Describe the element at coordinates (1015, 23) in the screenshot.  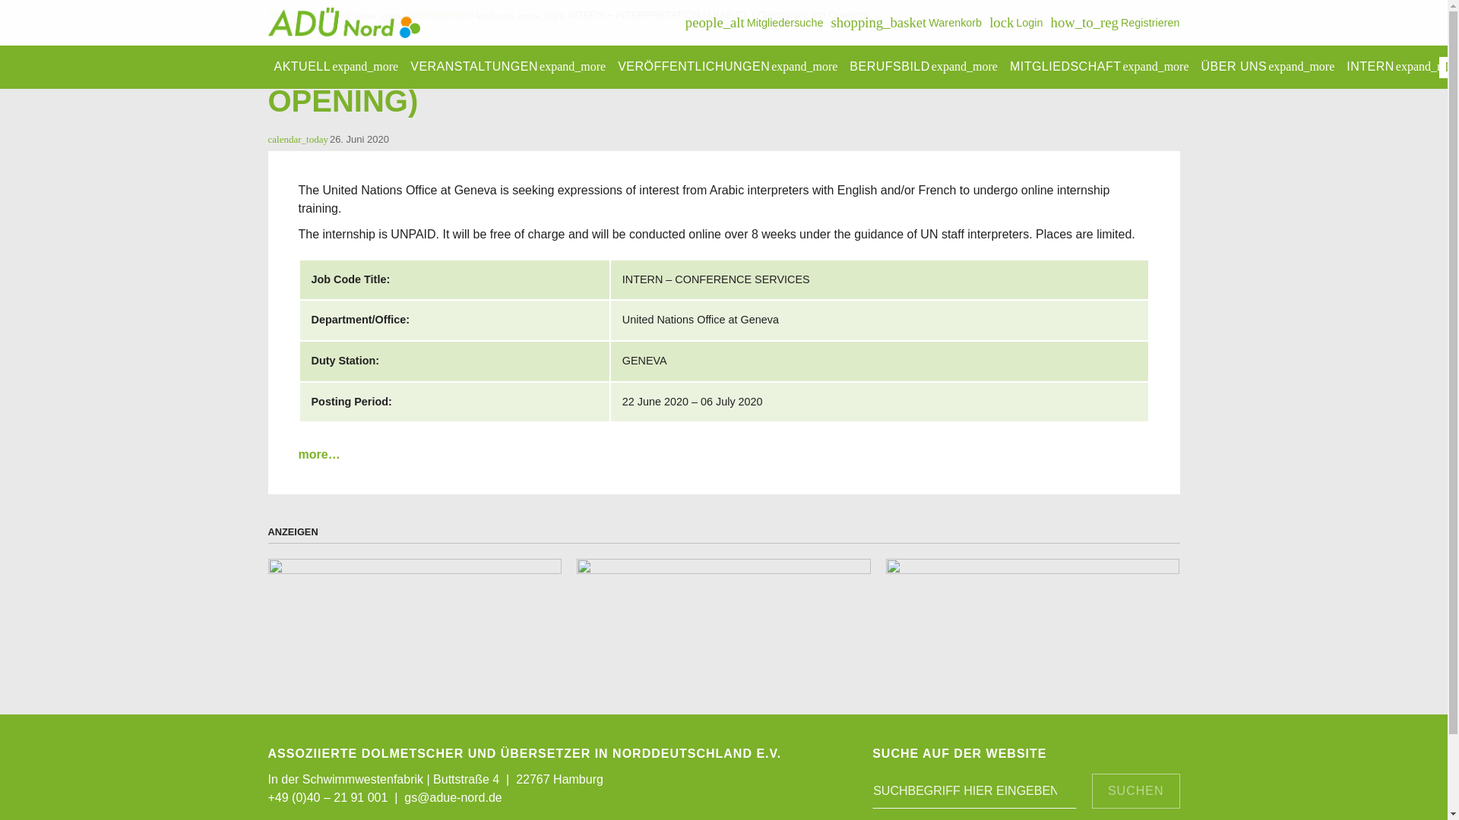
I see `VERANSTALTUNGEN` at that location.